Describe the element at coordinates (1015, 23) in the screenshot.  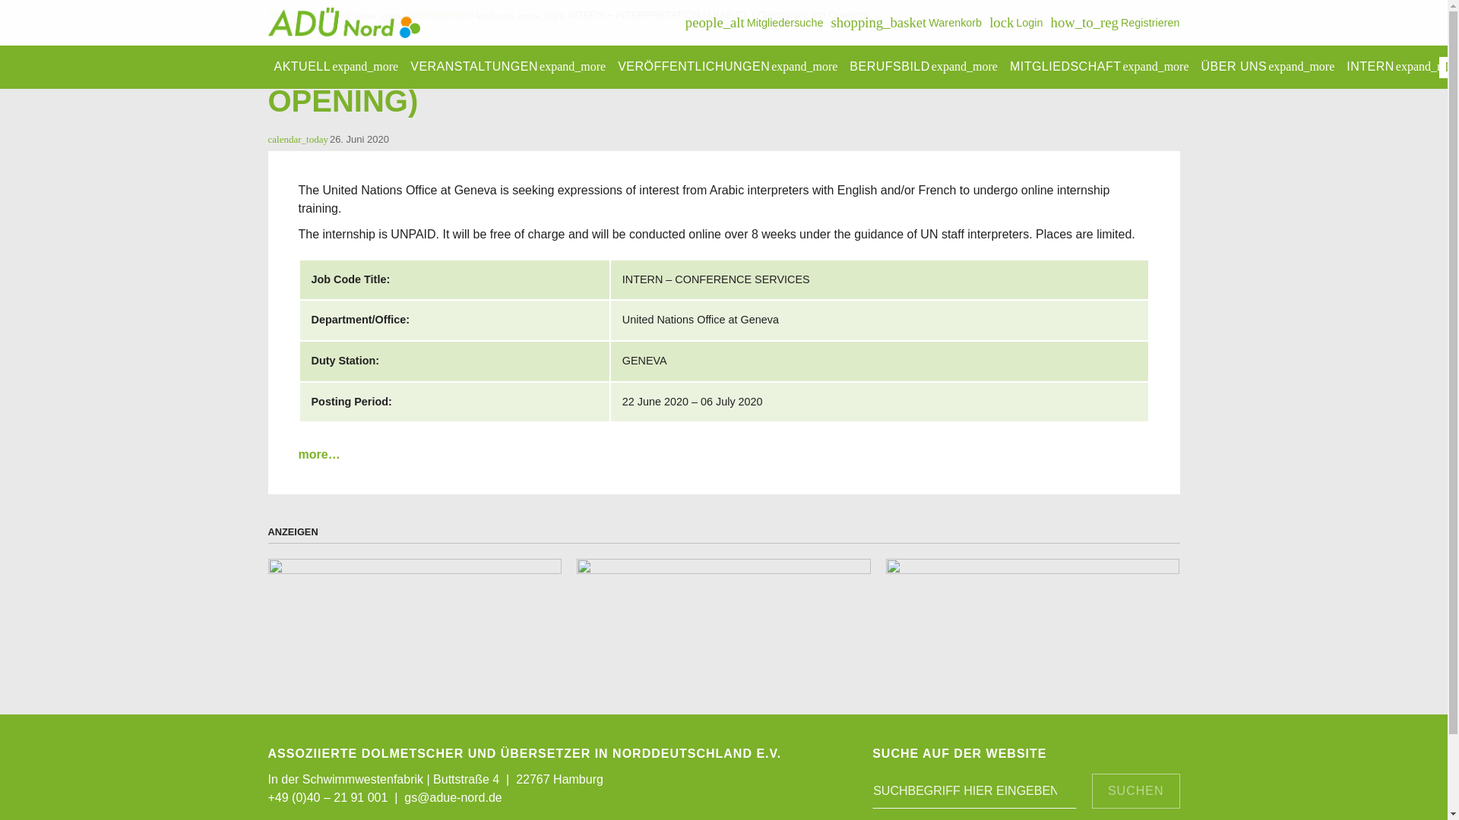
I see `VERANSTALTUNGEN` at that location.